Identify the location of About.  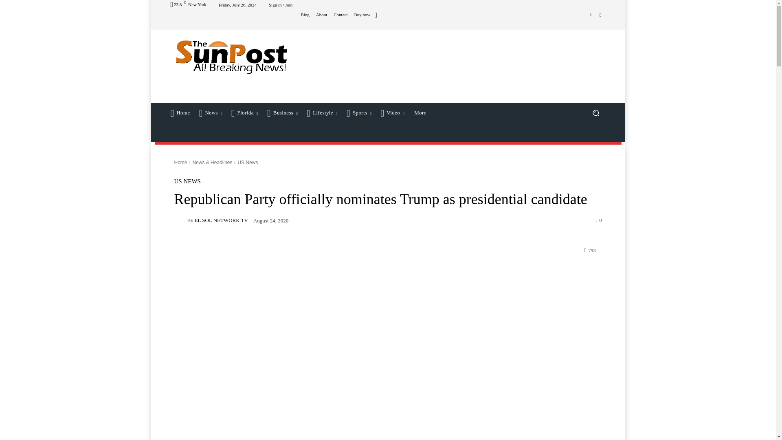
(322, 15).